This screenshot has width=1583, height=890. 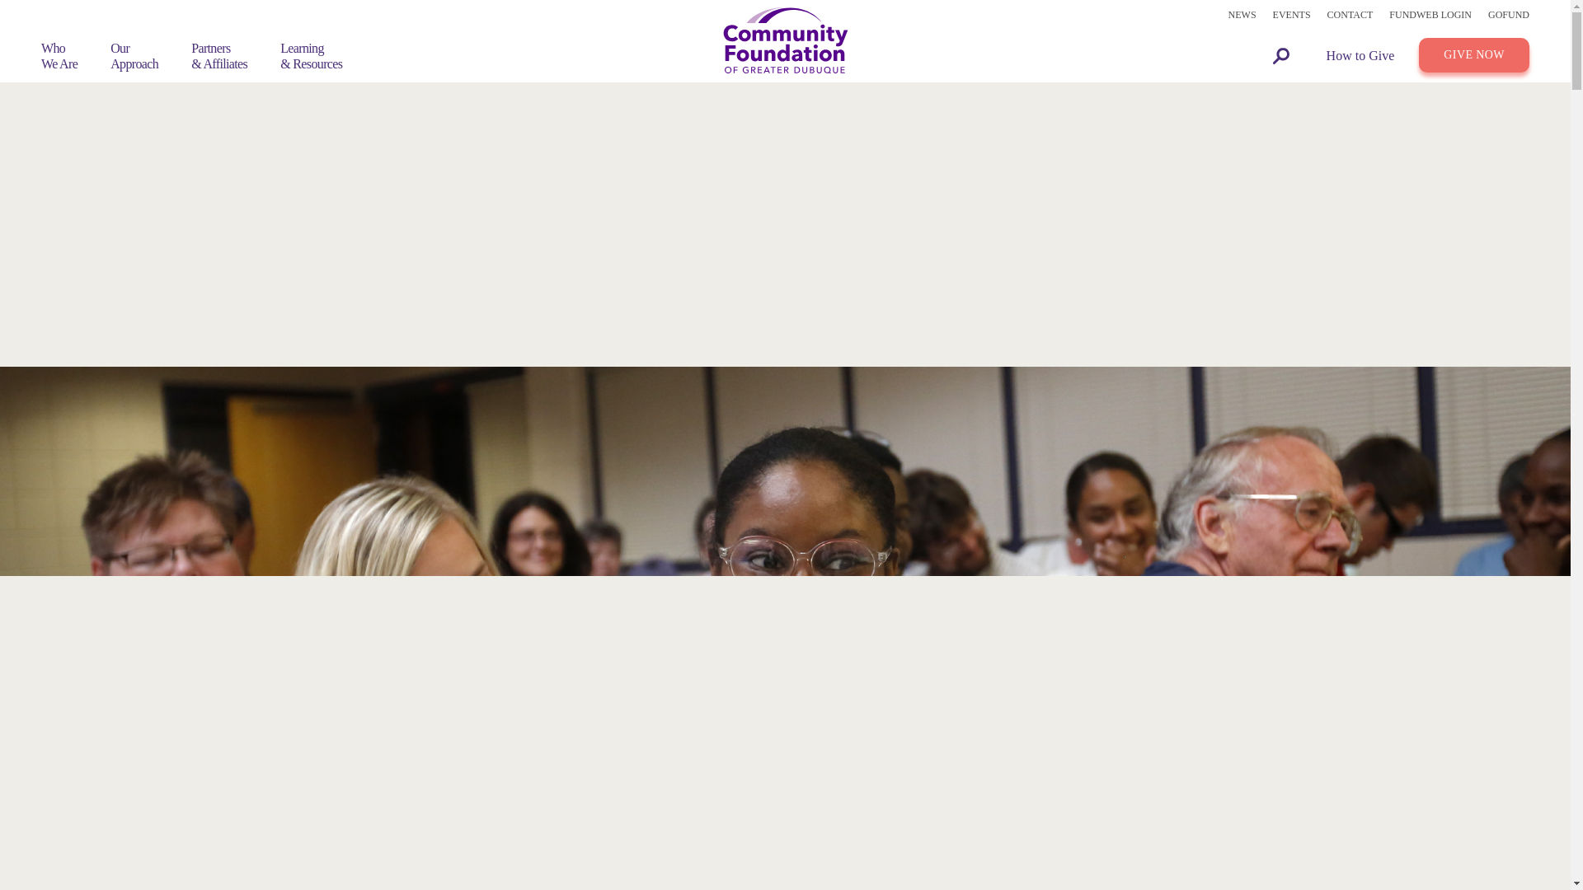 What do you see at coordinates (1242, 15) in the screenshot?
I see `NEWS` at bounding box center [1242, 15].